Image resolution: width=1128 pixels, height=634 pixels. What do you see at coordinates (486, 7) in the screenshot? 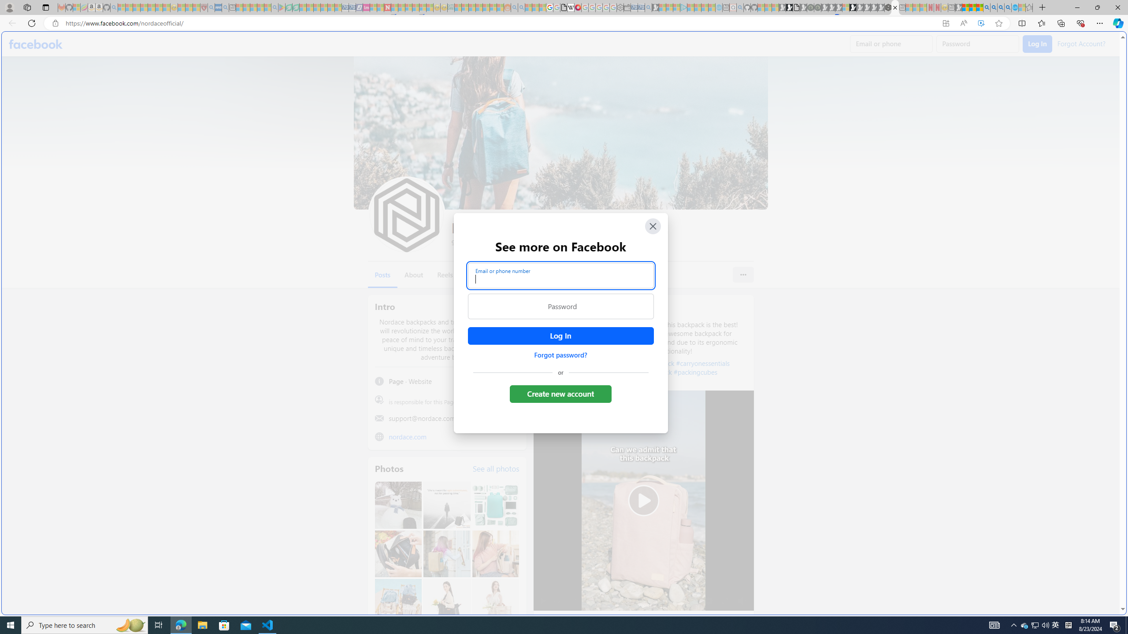
I see `Kinda Frugal - MSN - Sleeping` at bounding box center [486, 7].